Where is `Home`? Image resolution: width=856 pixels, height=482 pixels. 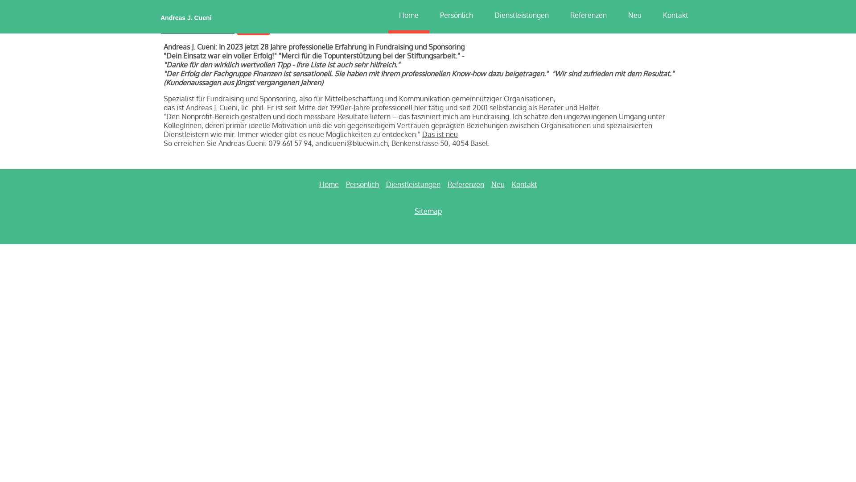
Home is located at coordinates (409, 15).